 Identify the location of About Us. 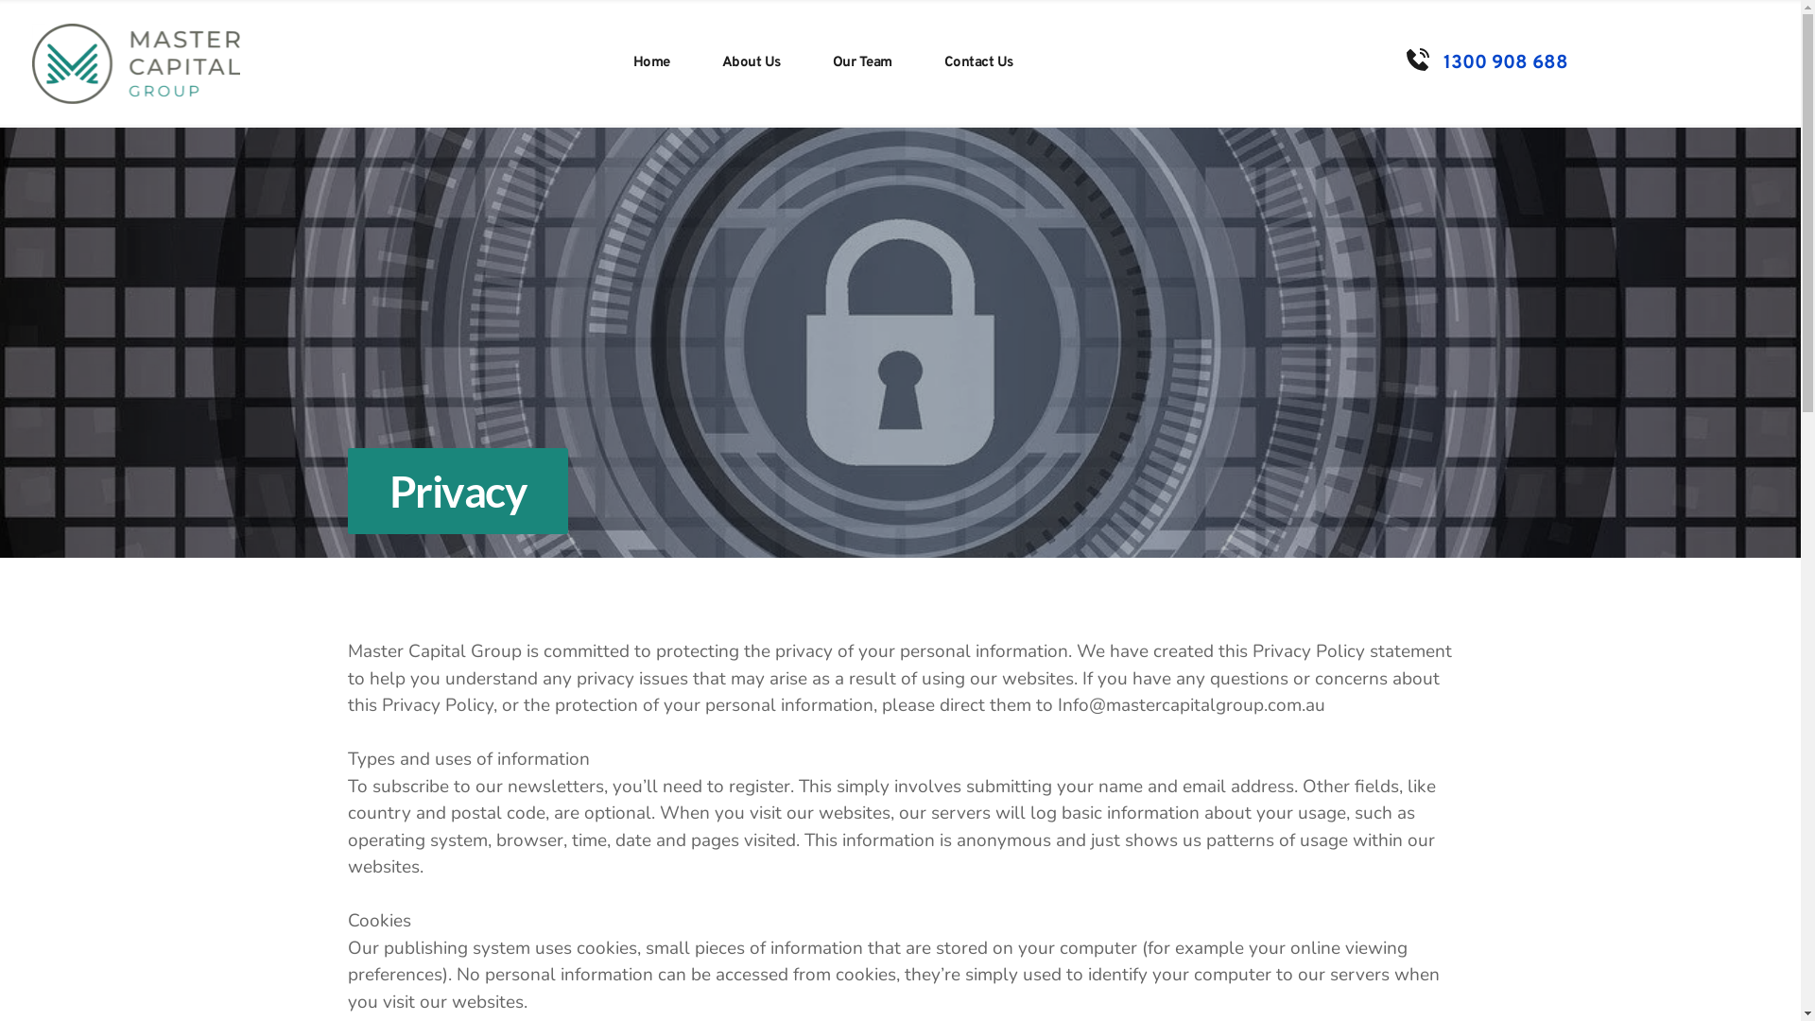
(752, 64).